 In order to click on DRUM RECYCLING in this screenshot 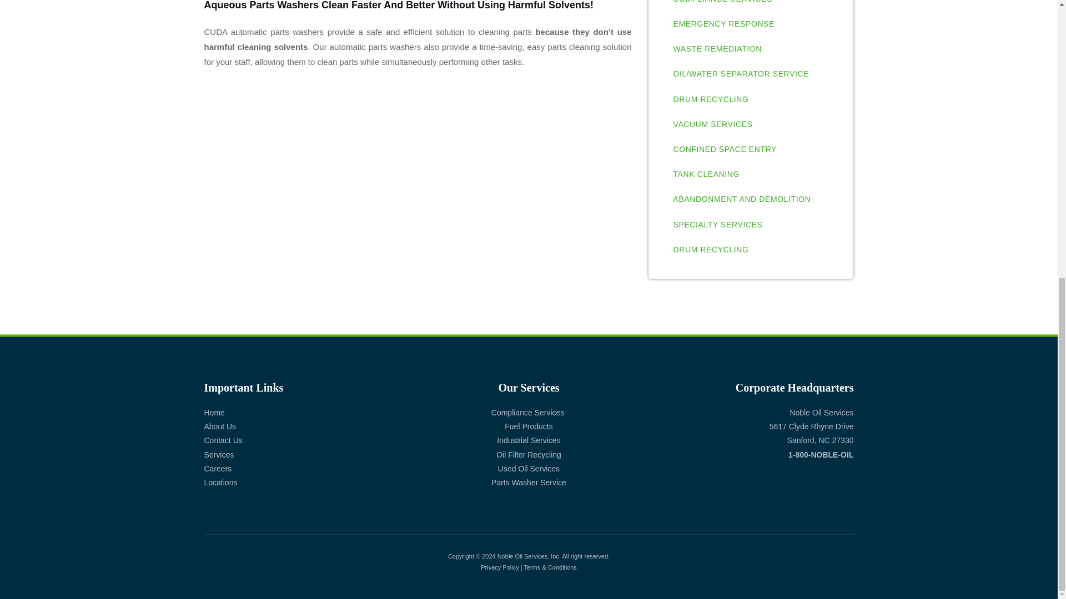, I will do `click(710, 99)`.